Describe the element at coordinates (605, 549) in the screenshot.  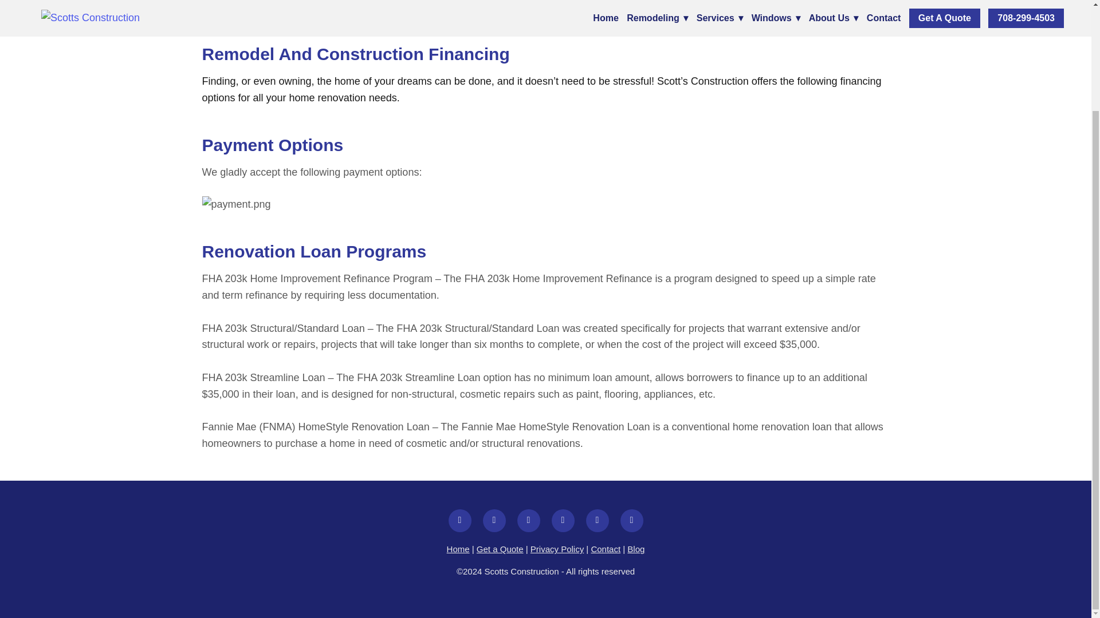
I see `Contact` at that location.